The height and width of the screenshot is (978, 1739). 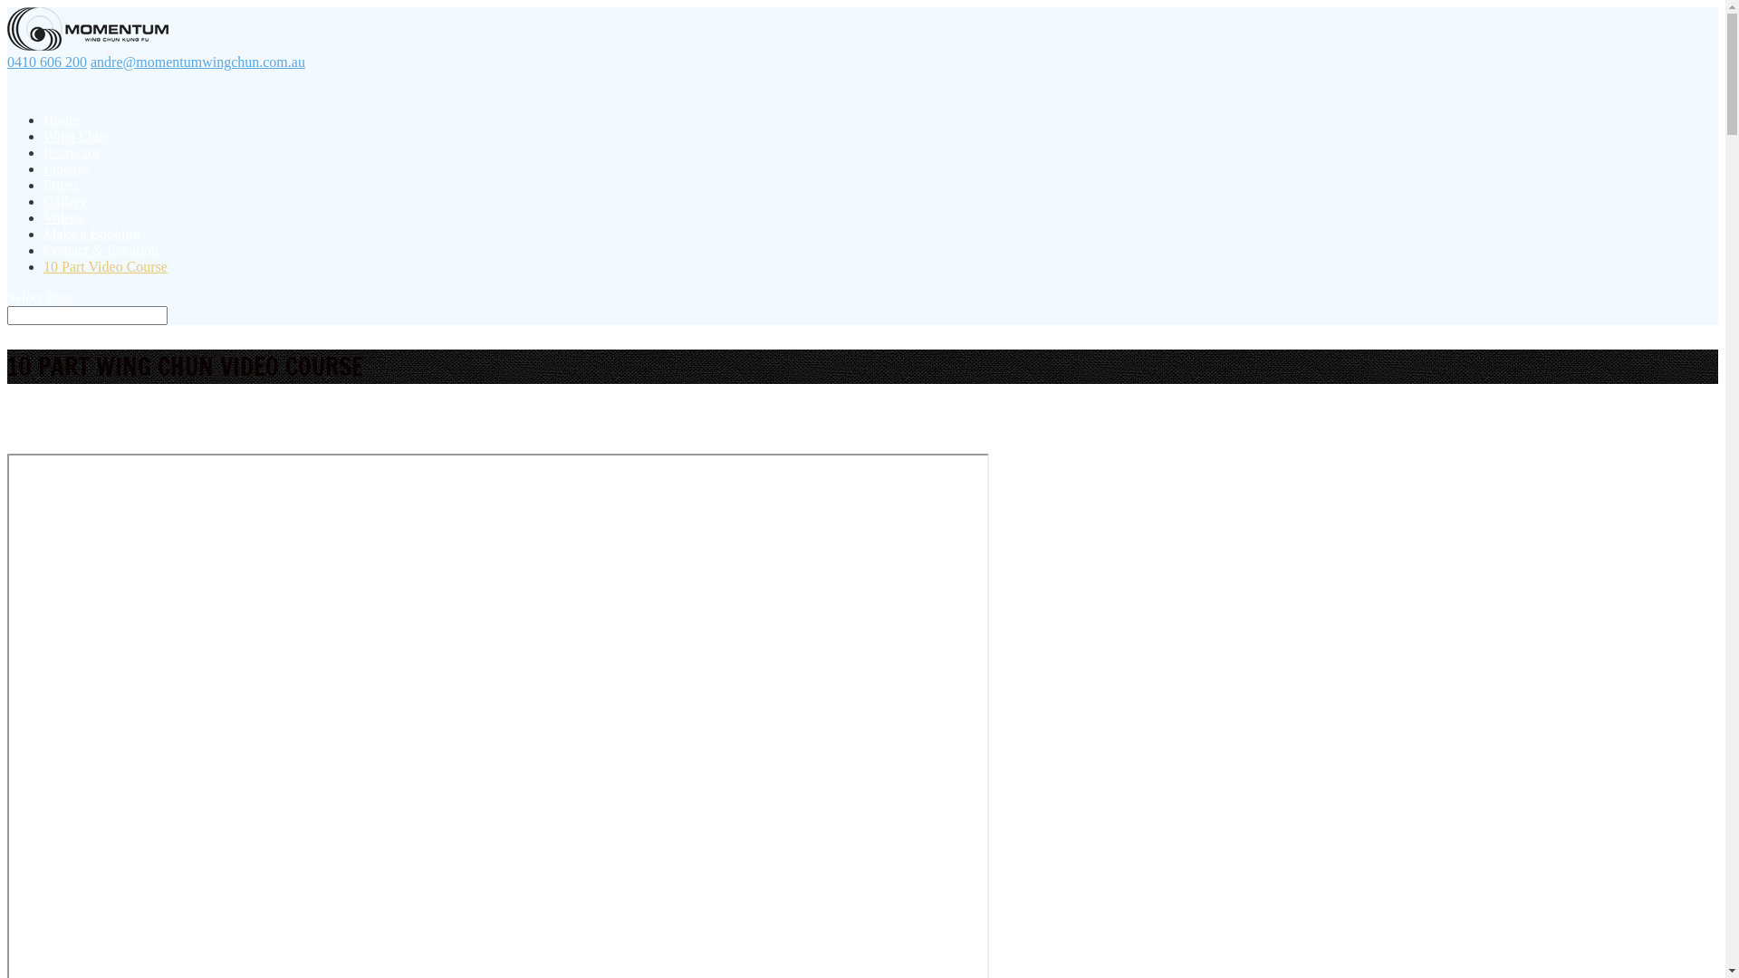 What do you see at coordinates (67, 177) in the screenshot?
I see `Lineage` at bounding box center [67, 177].